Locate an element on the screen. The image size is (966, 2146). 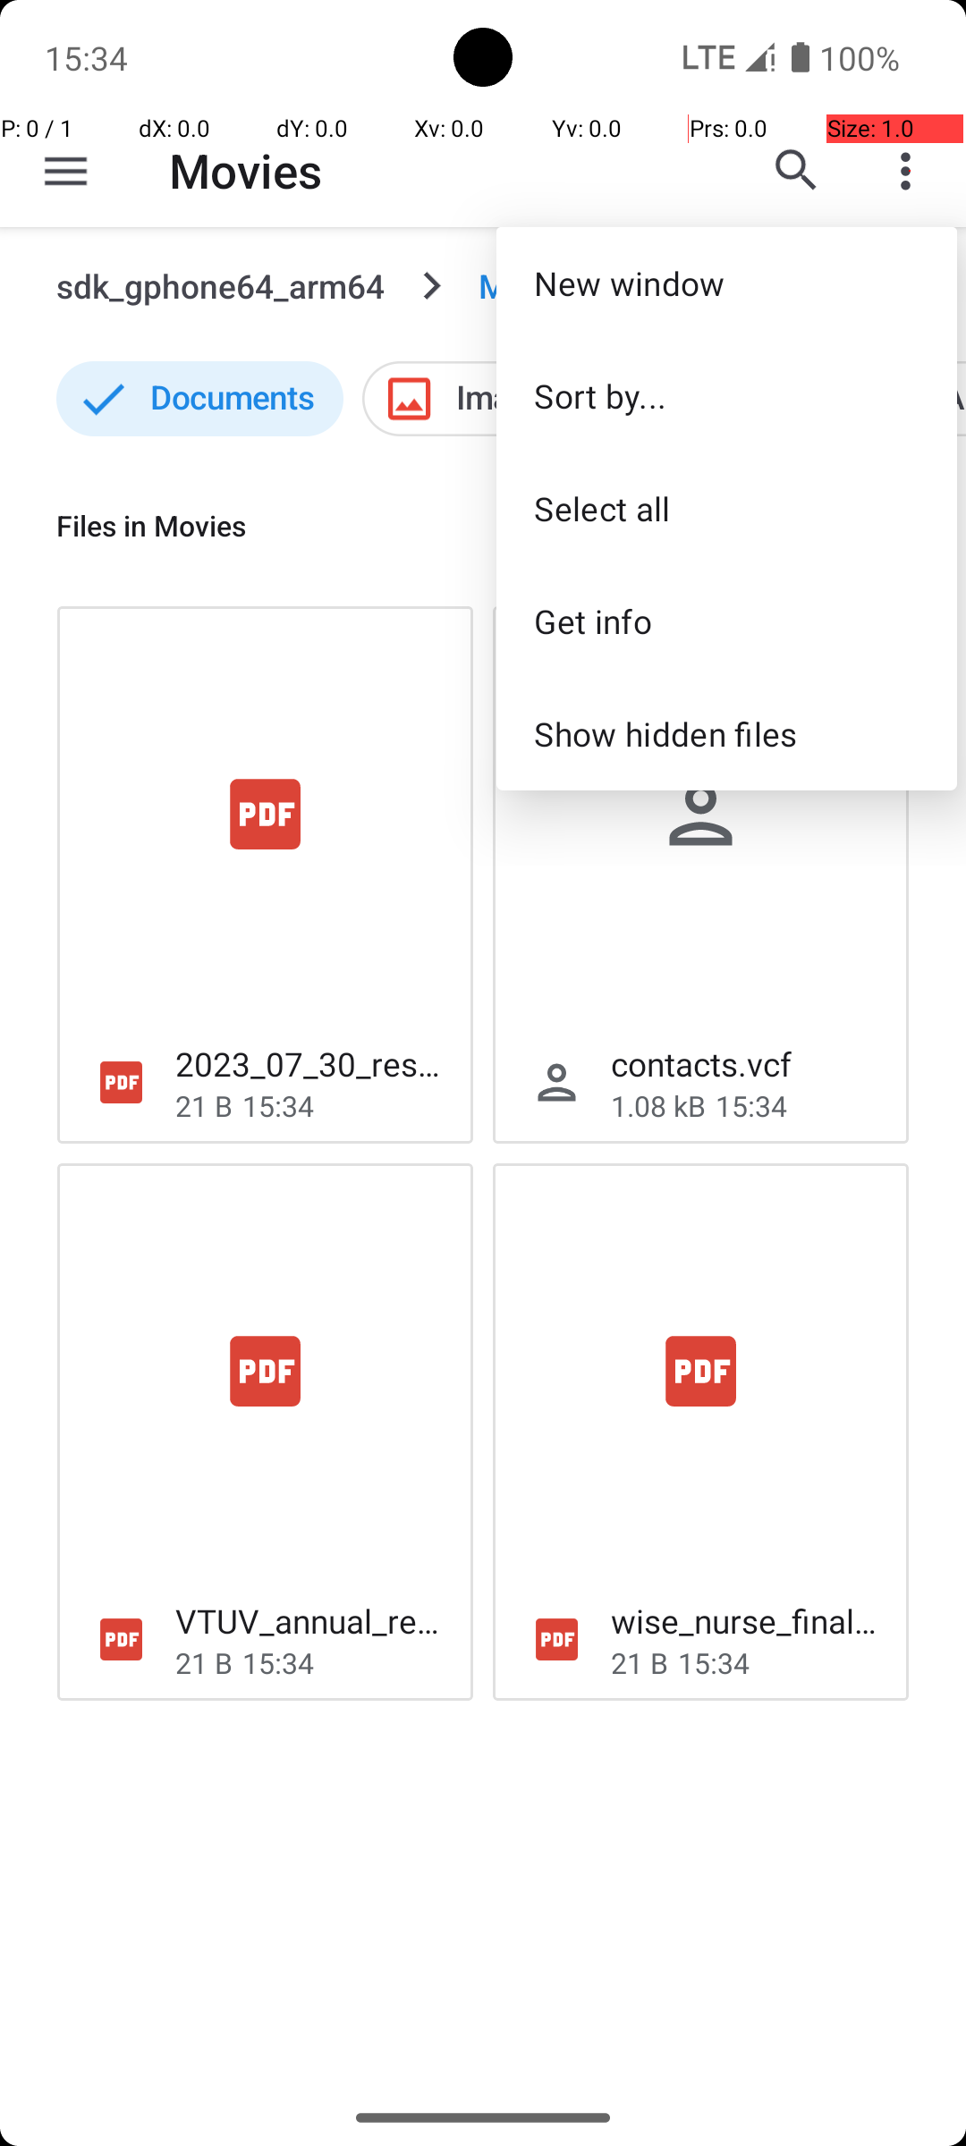
Sort by... is located at coordinates (726, 395).